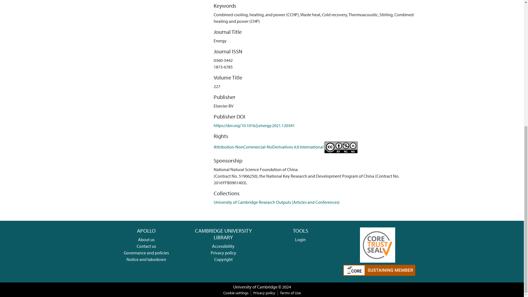  Describe the element at coordinates (223, 246) in the screenshot. I see `Accessibility` at that location.